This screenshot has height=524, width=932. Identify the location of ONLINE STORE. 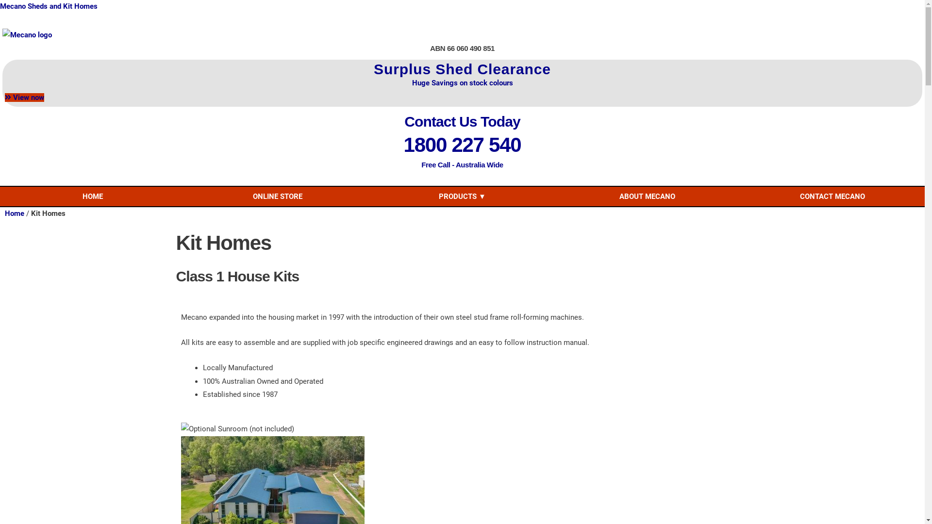
(278, 196).